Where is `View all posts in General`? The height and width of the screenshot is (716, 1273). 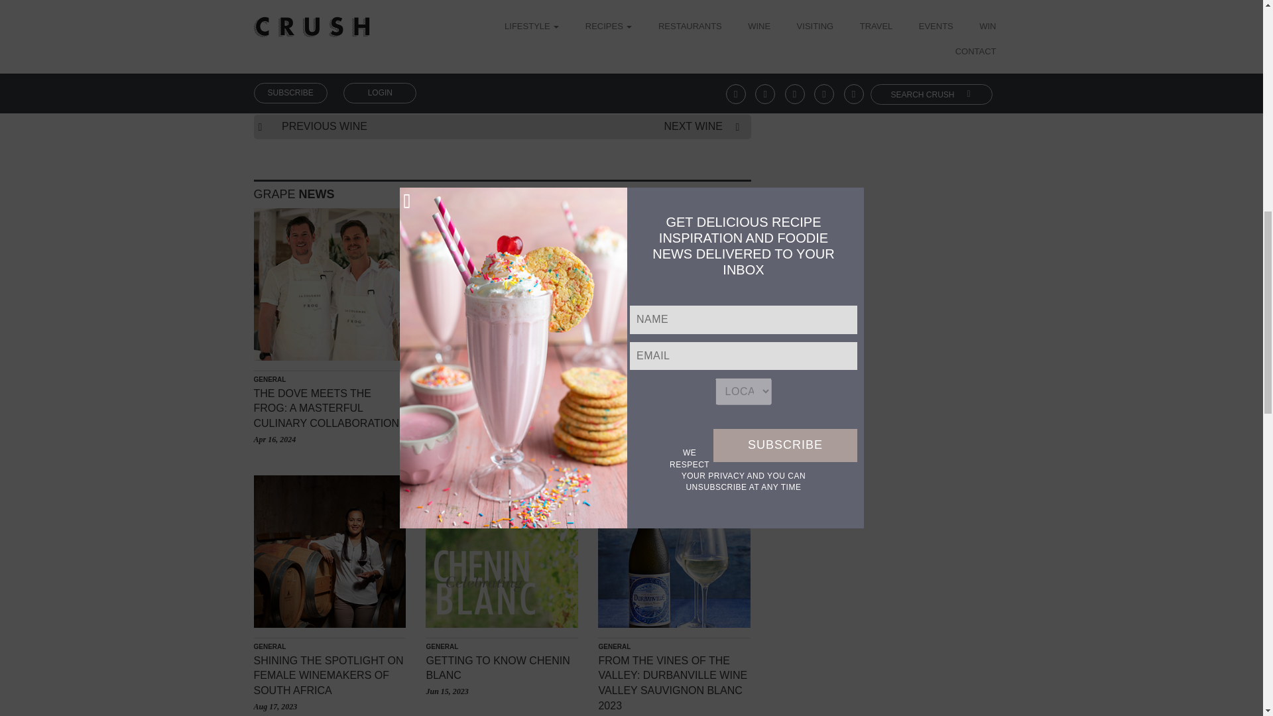
View all posts in General is located at coordinates (269, 646).